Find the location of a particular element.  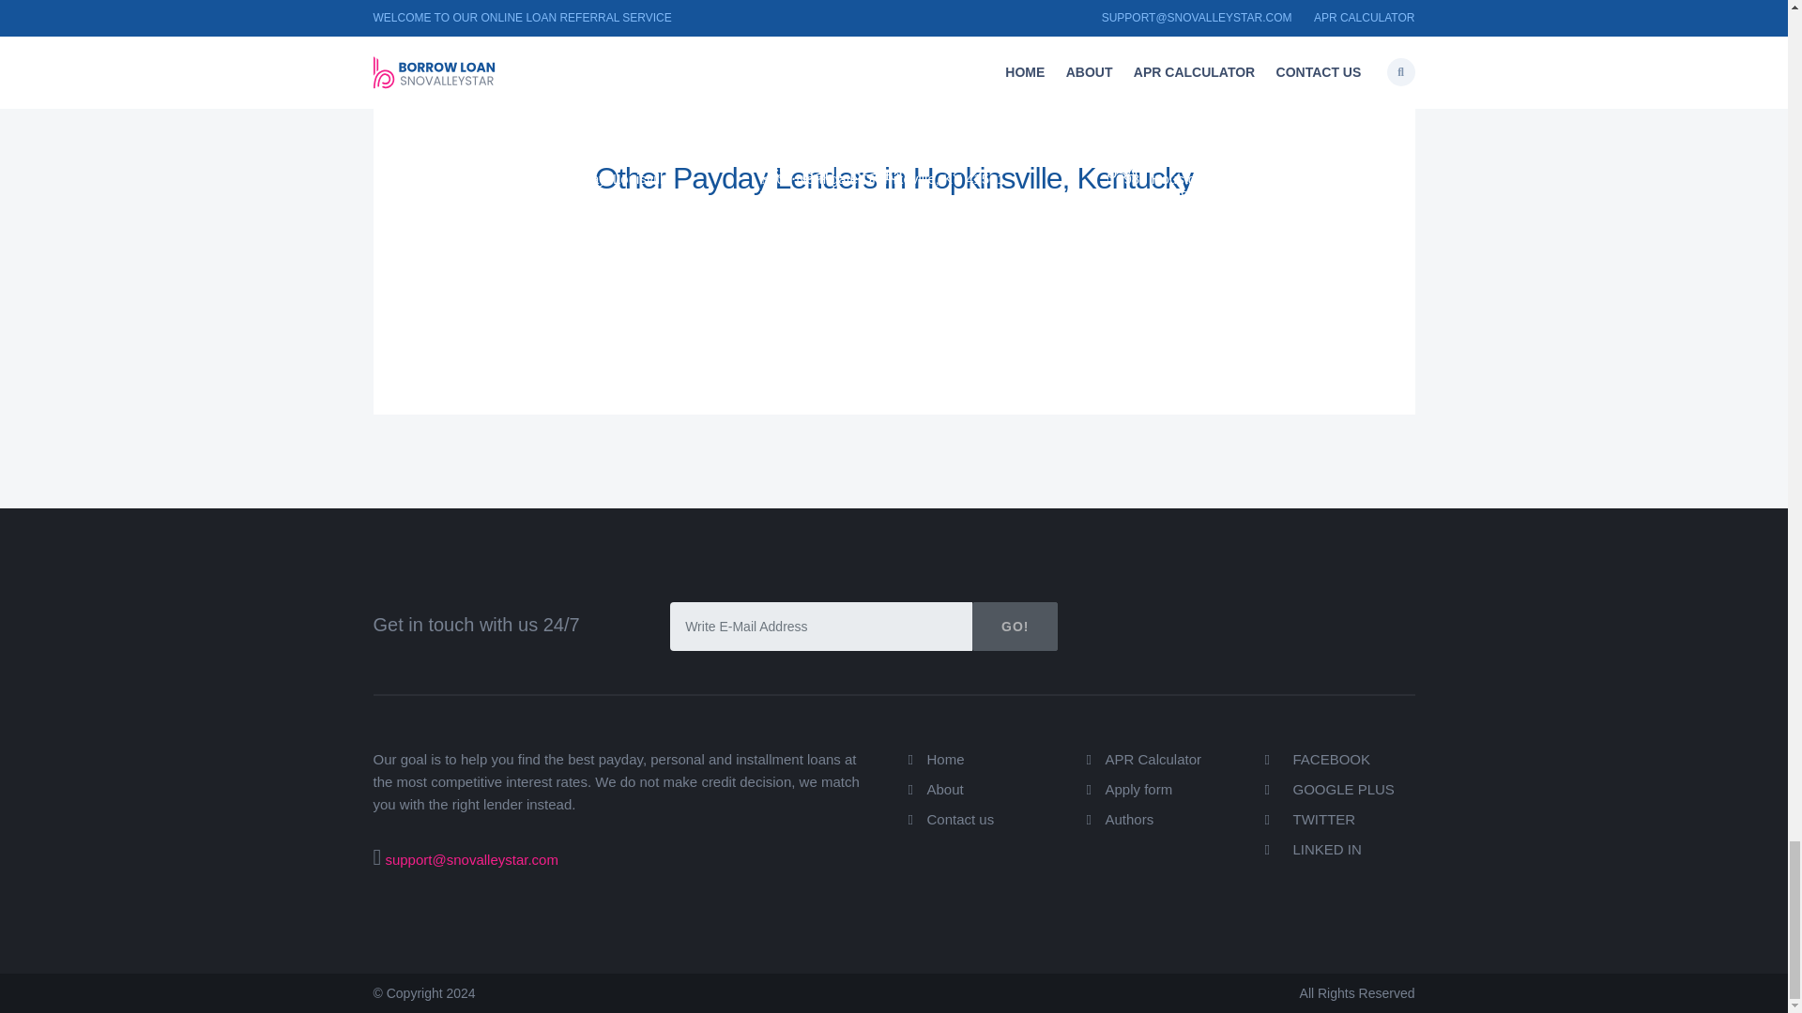

Community Trust Bank is located at coordinates (854, 144).